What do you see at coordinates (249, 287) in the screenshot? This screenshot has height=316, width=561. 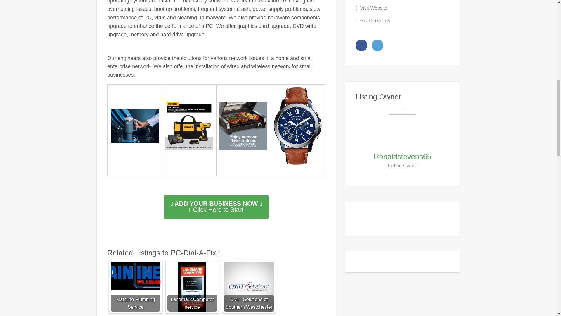 I see `CMIT Solutions of Southern Westchester` at bounding box center [249, 287].